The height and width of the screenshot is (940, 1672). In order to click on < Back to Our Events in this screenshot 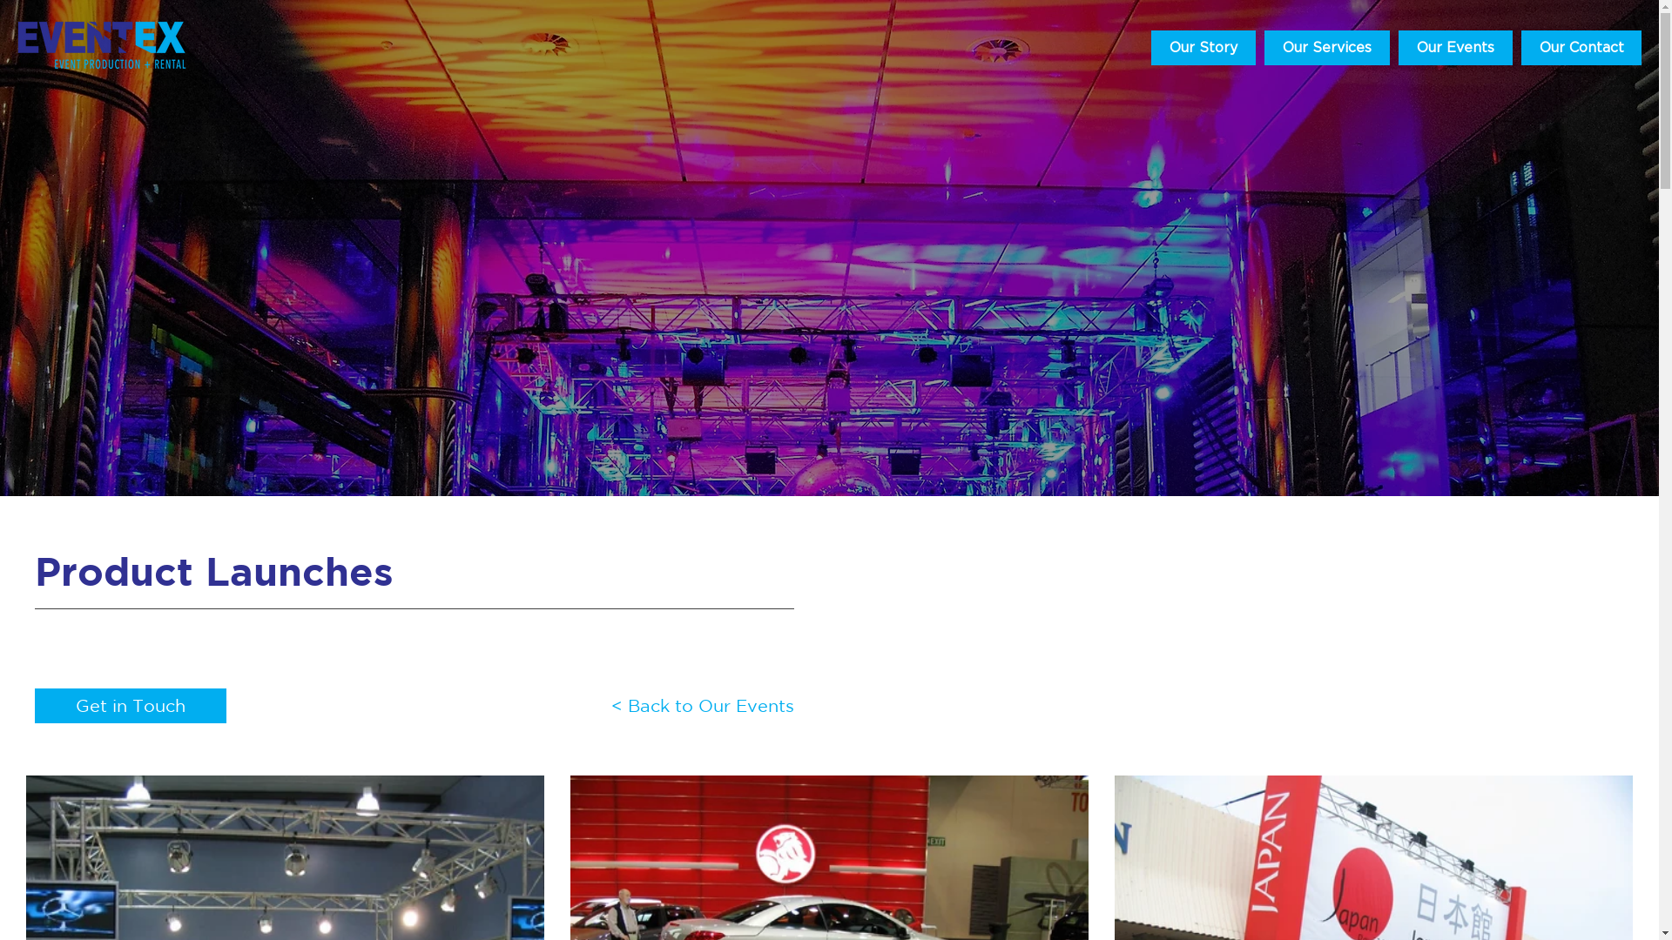, I will do `click(641, 706)`.